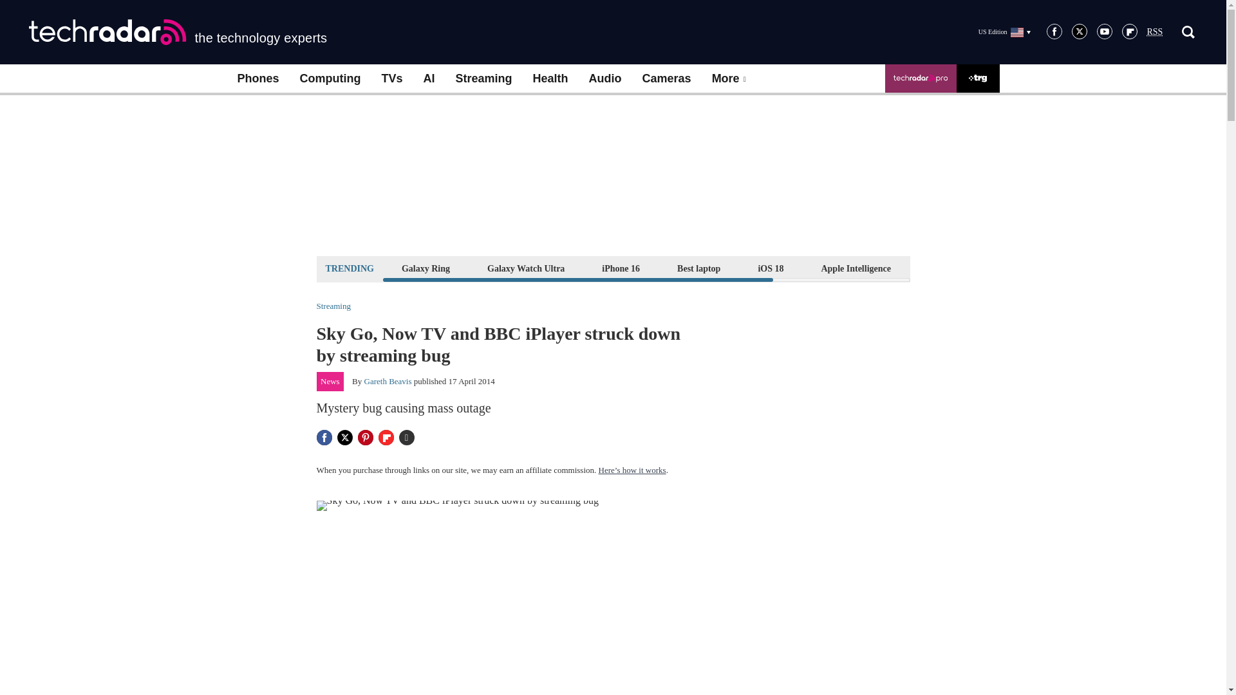 Image resolution: width=1236 pixels, height=695 pixels. I want to click on Really Simple Syndication, so click(1155, 32).